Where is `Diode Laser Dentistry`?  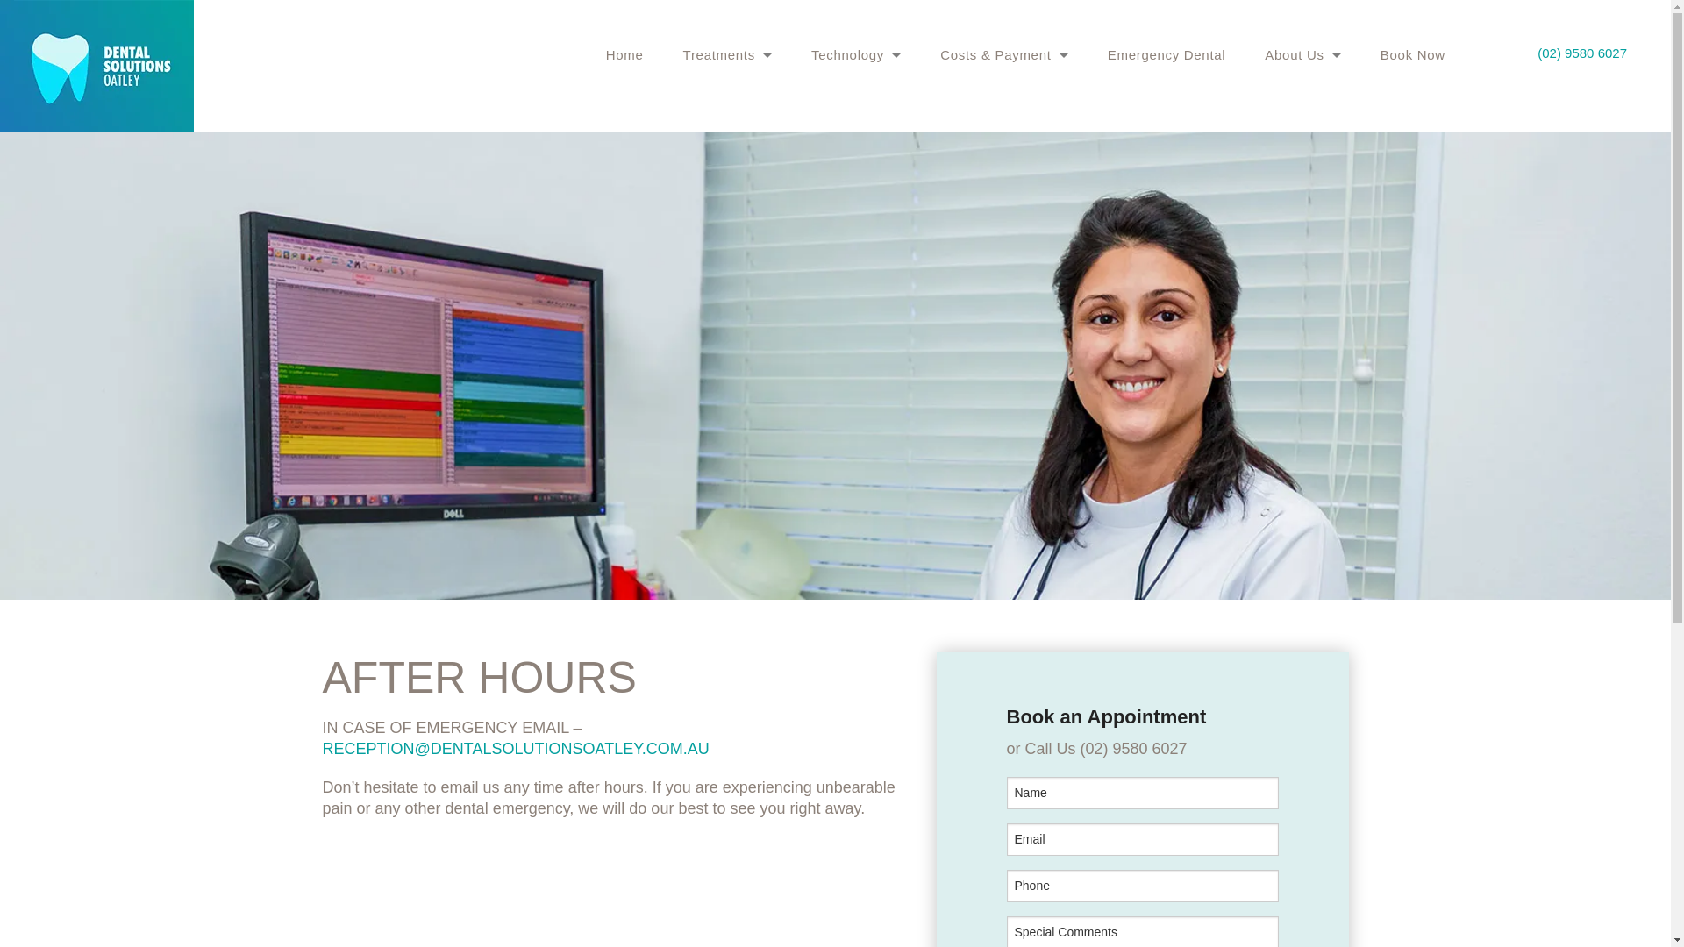
Diode Laser Dentistry is located at coordinates (856, 100).